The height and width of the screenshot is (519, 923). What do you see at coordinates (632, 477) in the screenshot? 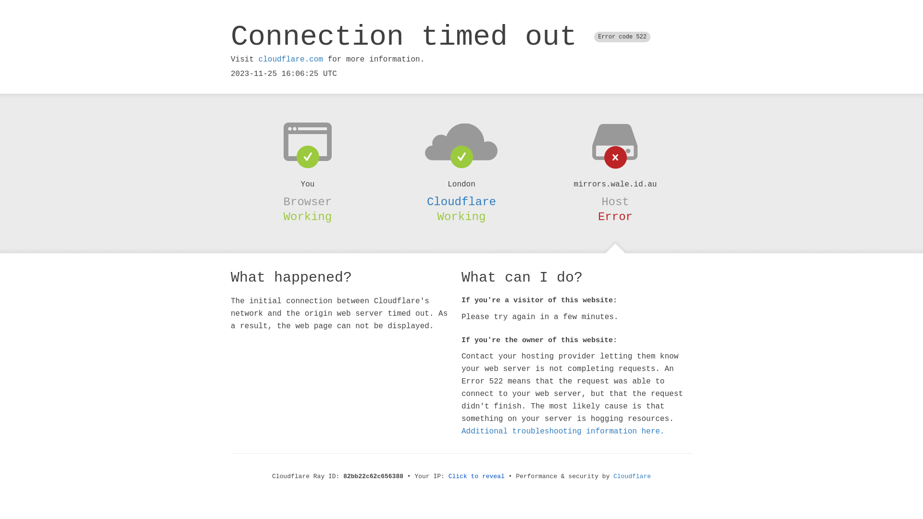
I see `Cloudflare` at bounding box center [632, 477].